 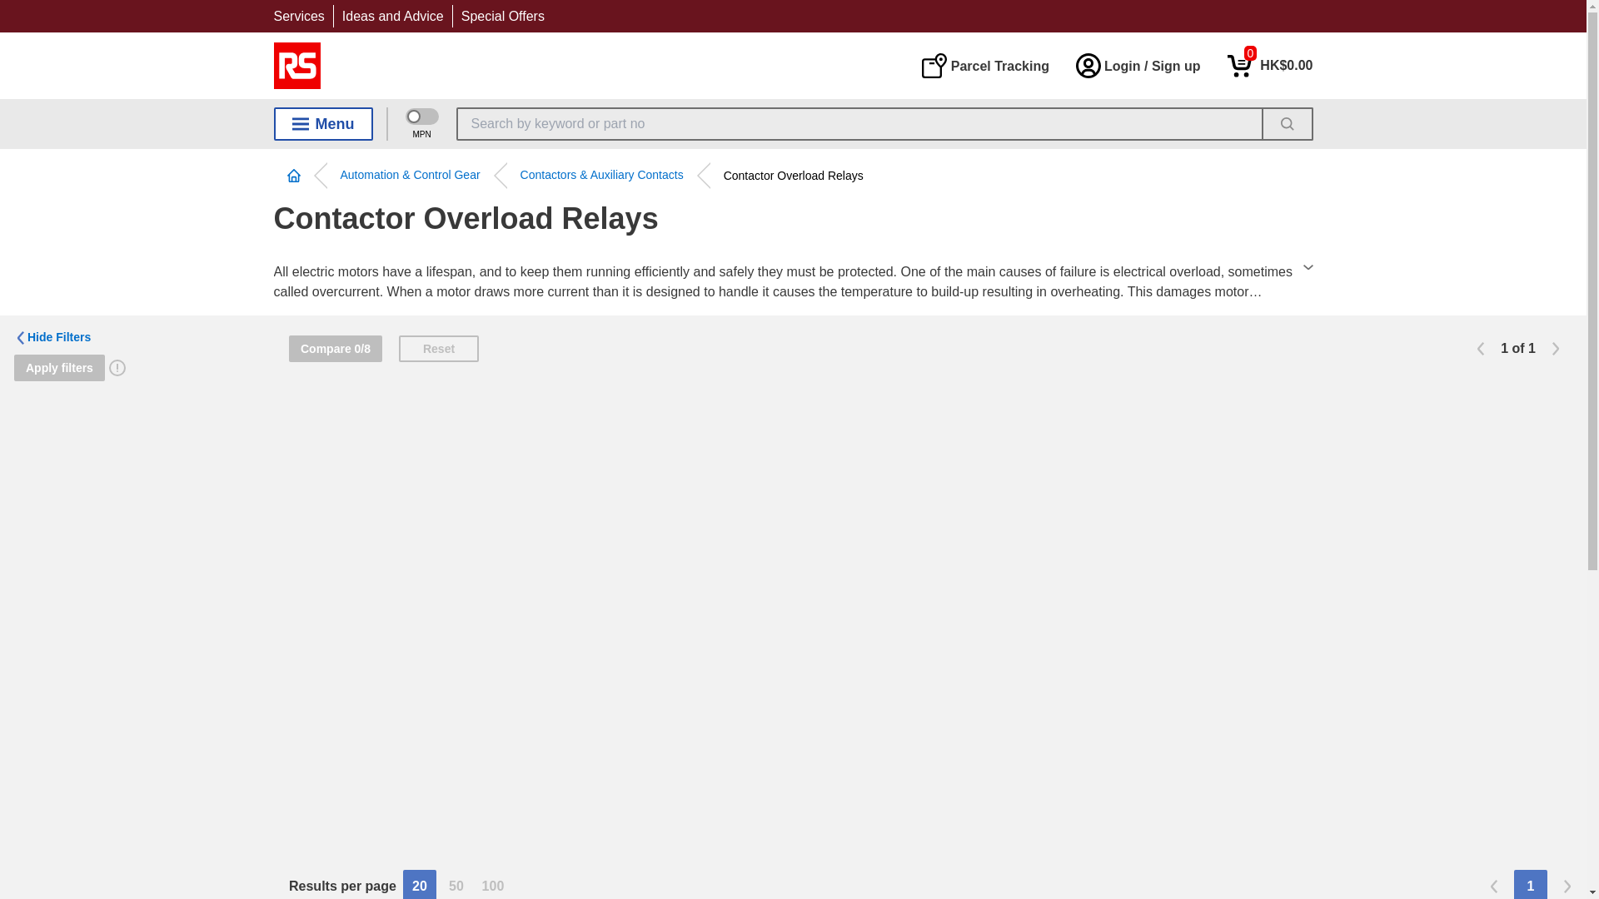 What do you see at coordinates (503, 16) in the screenshot?
I see `Special Offers` at bounding box center [503, 16].